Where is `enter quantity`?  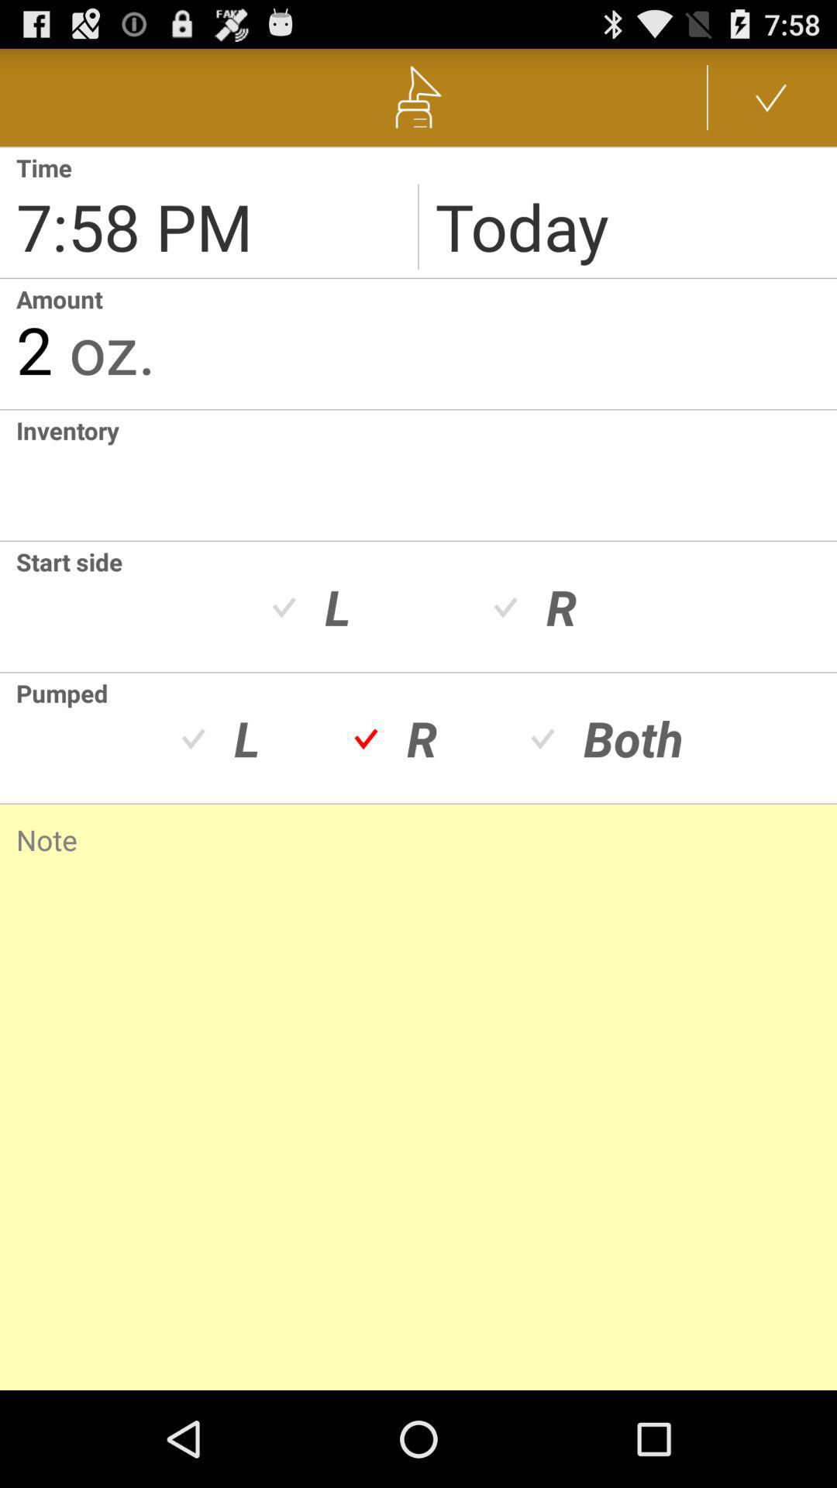
enter quantity is located at coordinates (8, 475).